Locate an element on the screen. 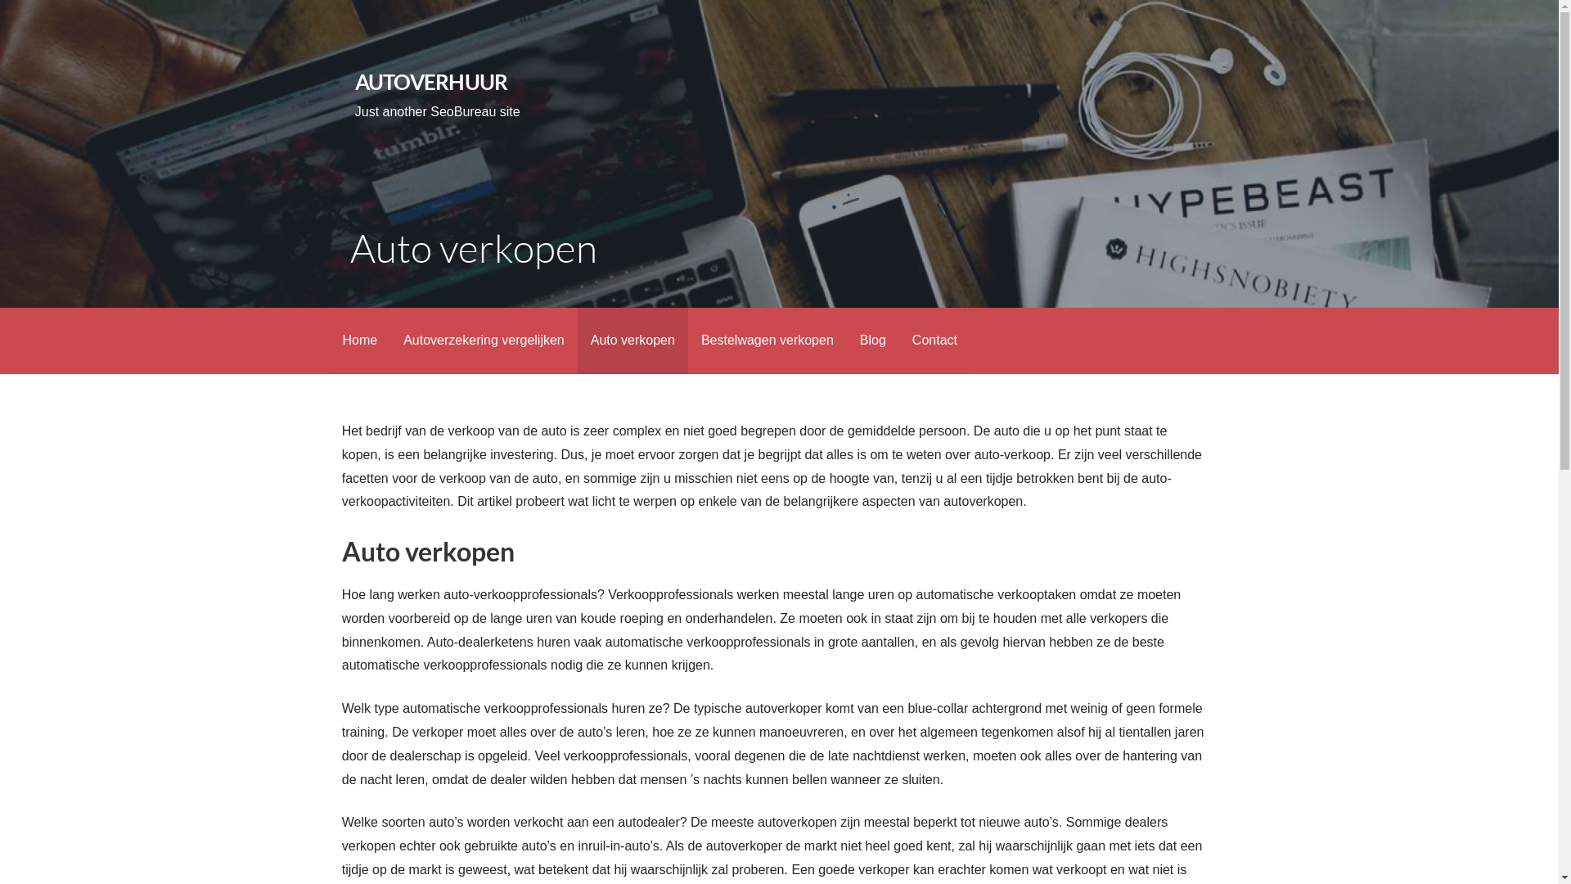  Blog is located at coordinates (873, 341).